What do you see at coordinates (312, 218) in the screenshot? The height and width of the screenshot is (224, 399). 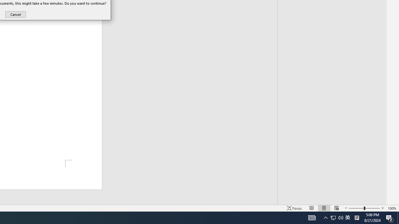 I see `Action Center, 2 new notifications` at bounding box center [312, 218].